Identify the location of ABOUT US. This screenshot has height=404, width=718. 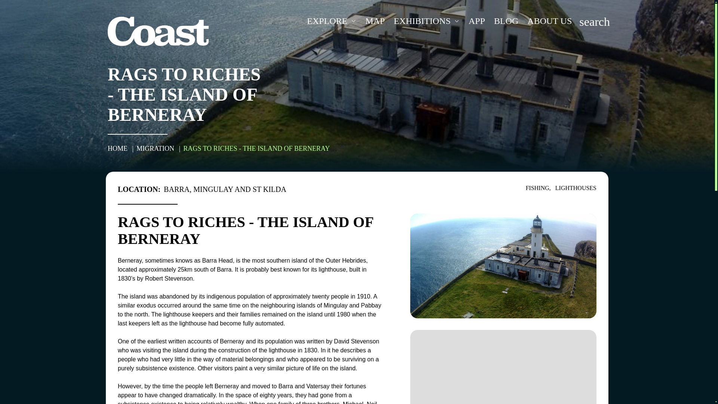
(549, 21).